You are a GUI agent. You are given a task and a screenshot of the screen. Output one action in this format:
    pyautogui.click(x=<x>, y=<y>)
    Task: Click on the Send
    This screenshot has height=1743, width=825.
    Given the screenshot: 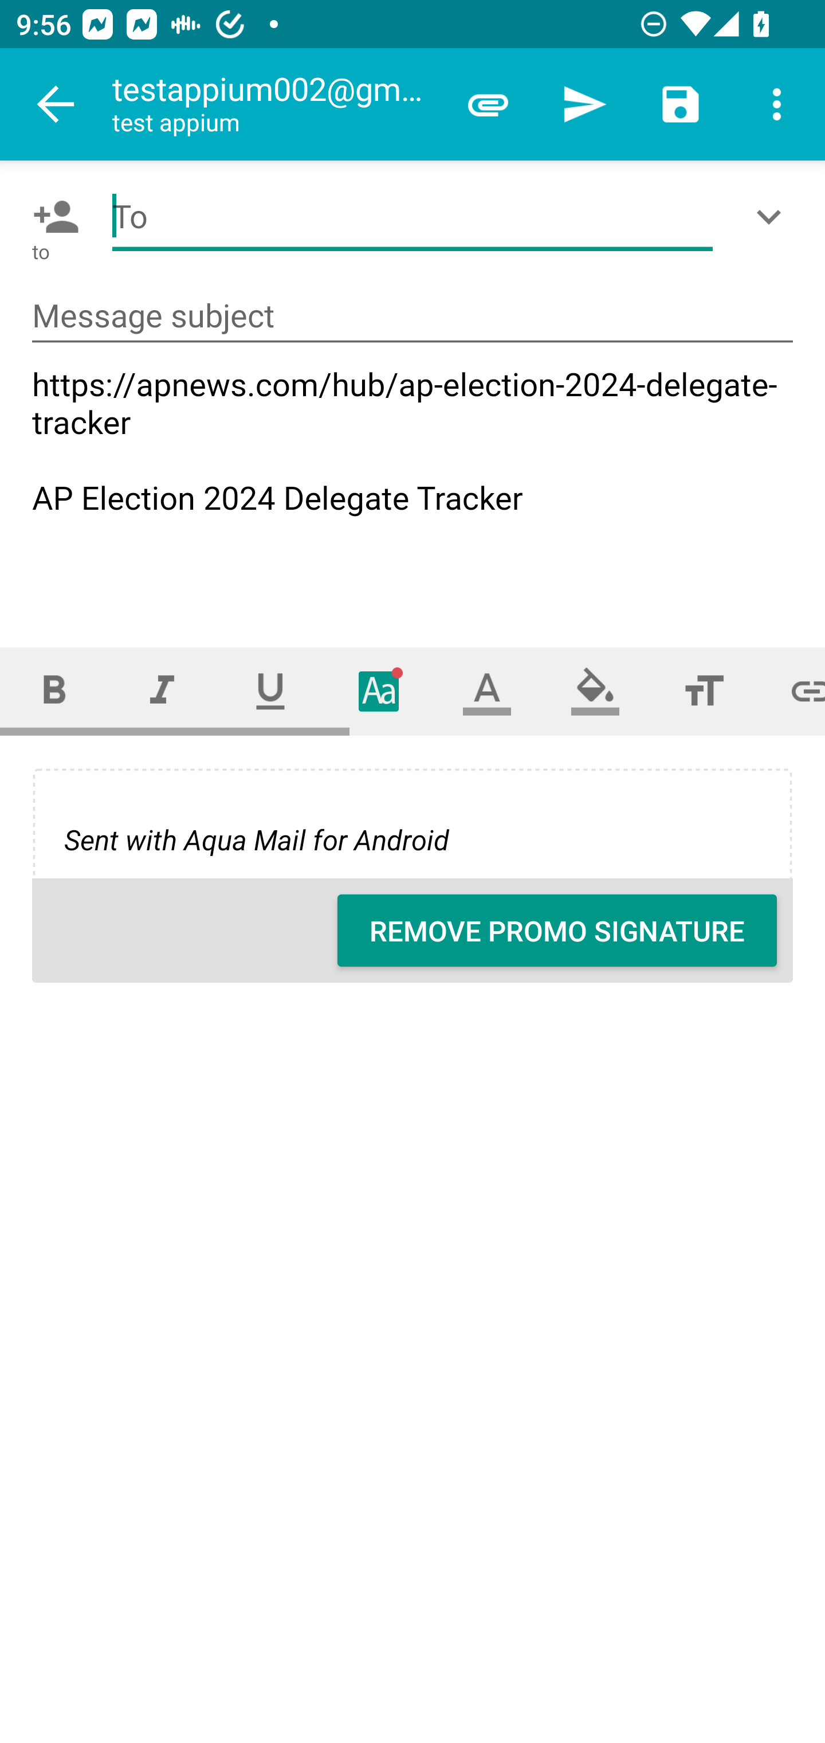 What is the action you would take?
    pyautogui.click(x=584, y=104)
    